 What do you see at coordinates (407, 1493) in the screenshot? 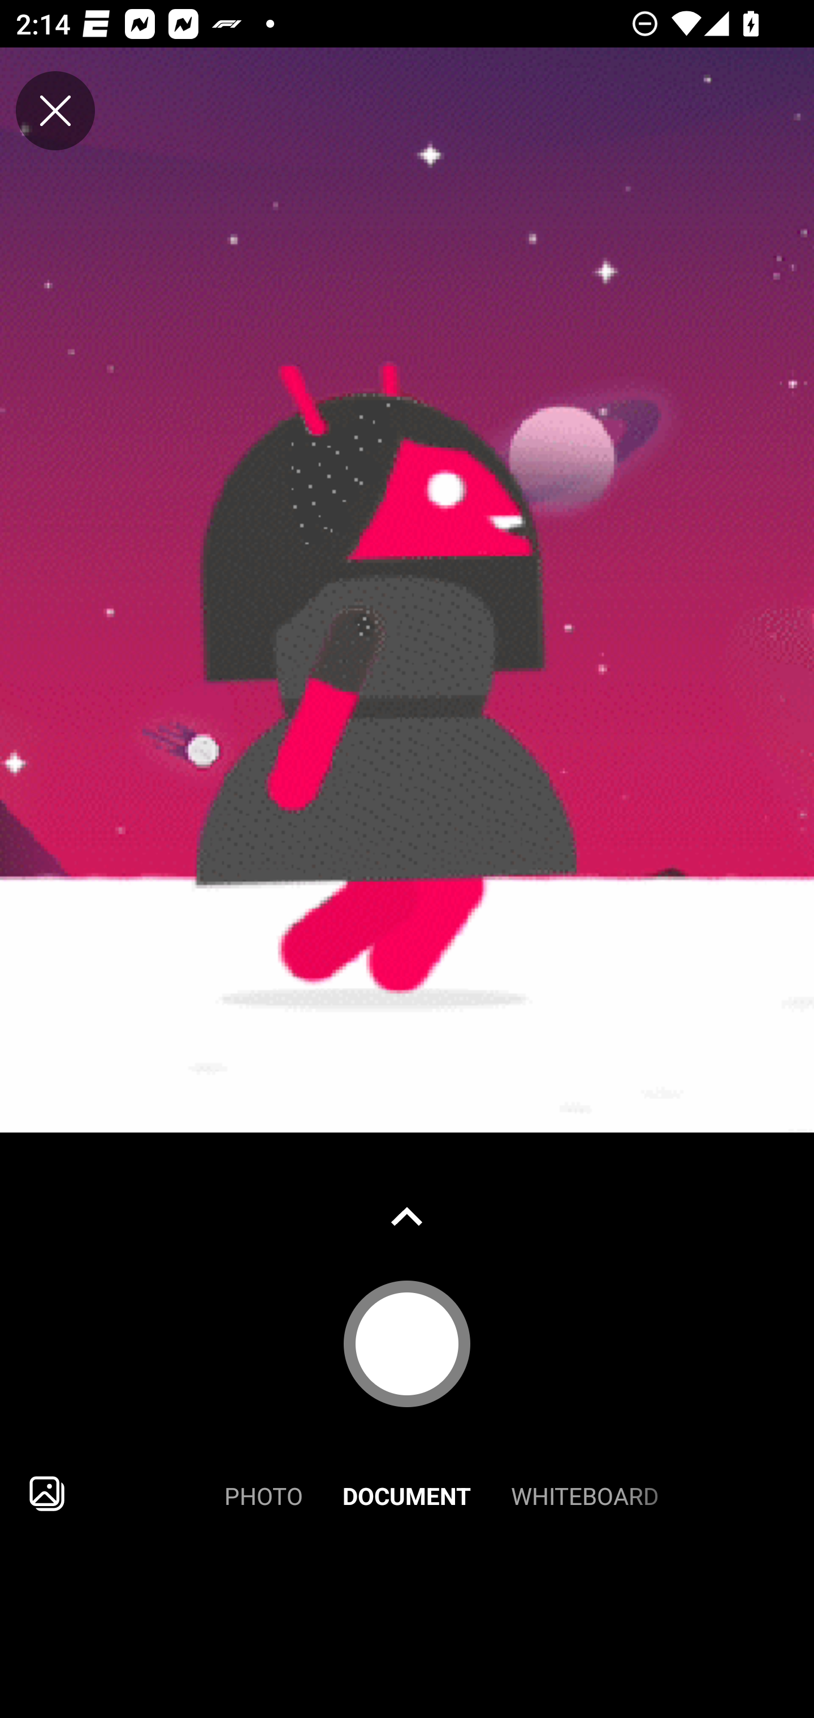
I see `DOCUMENT` at bounding box center [407, 1493].